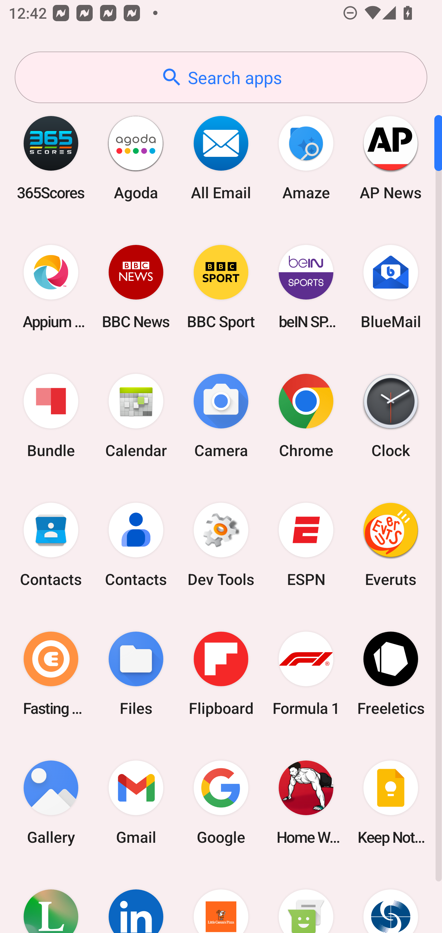 The image size is (442, 933). What do you see at coordinates (136, 158) in the screenshot?
I see `Agoda` at bounding box center [136, 158].